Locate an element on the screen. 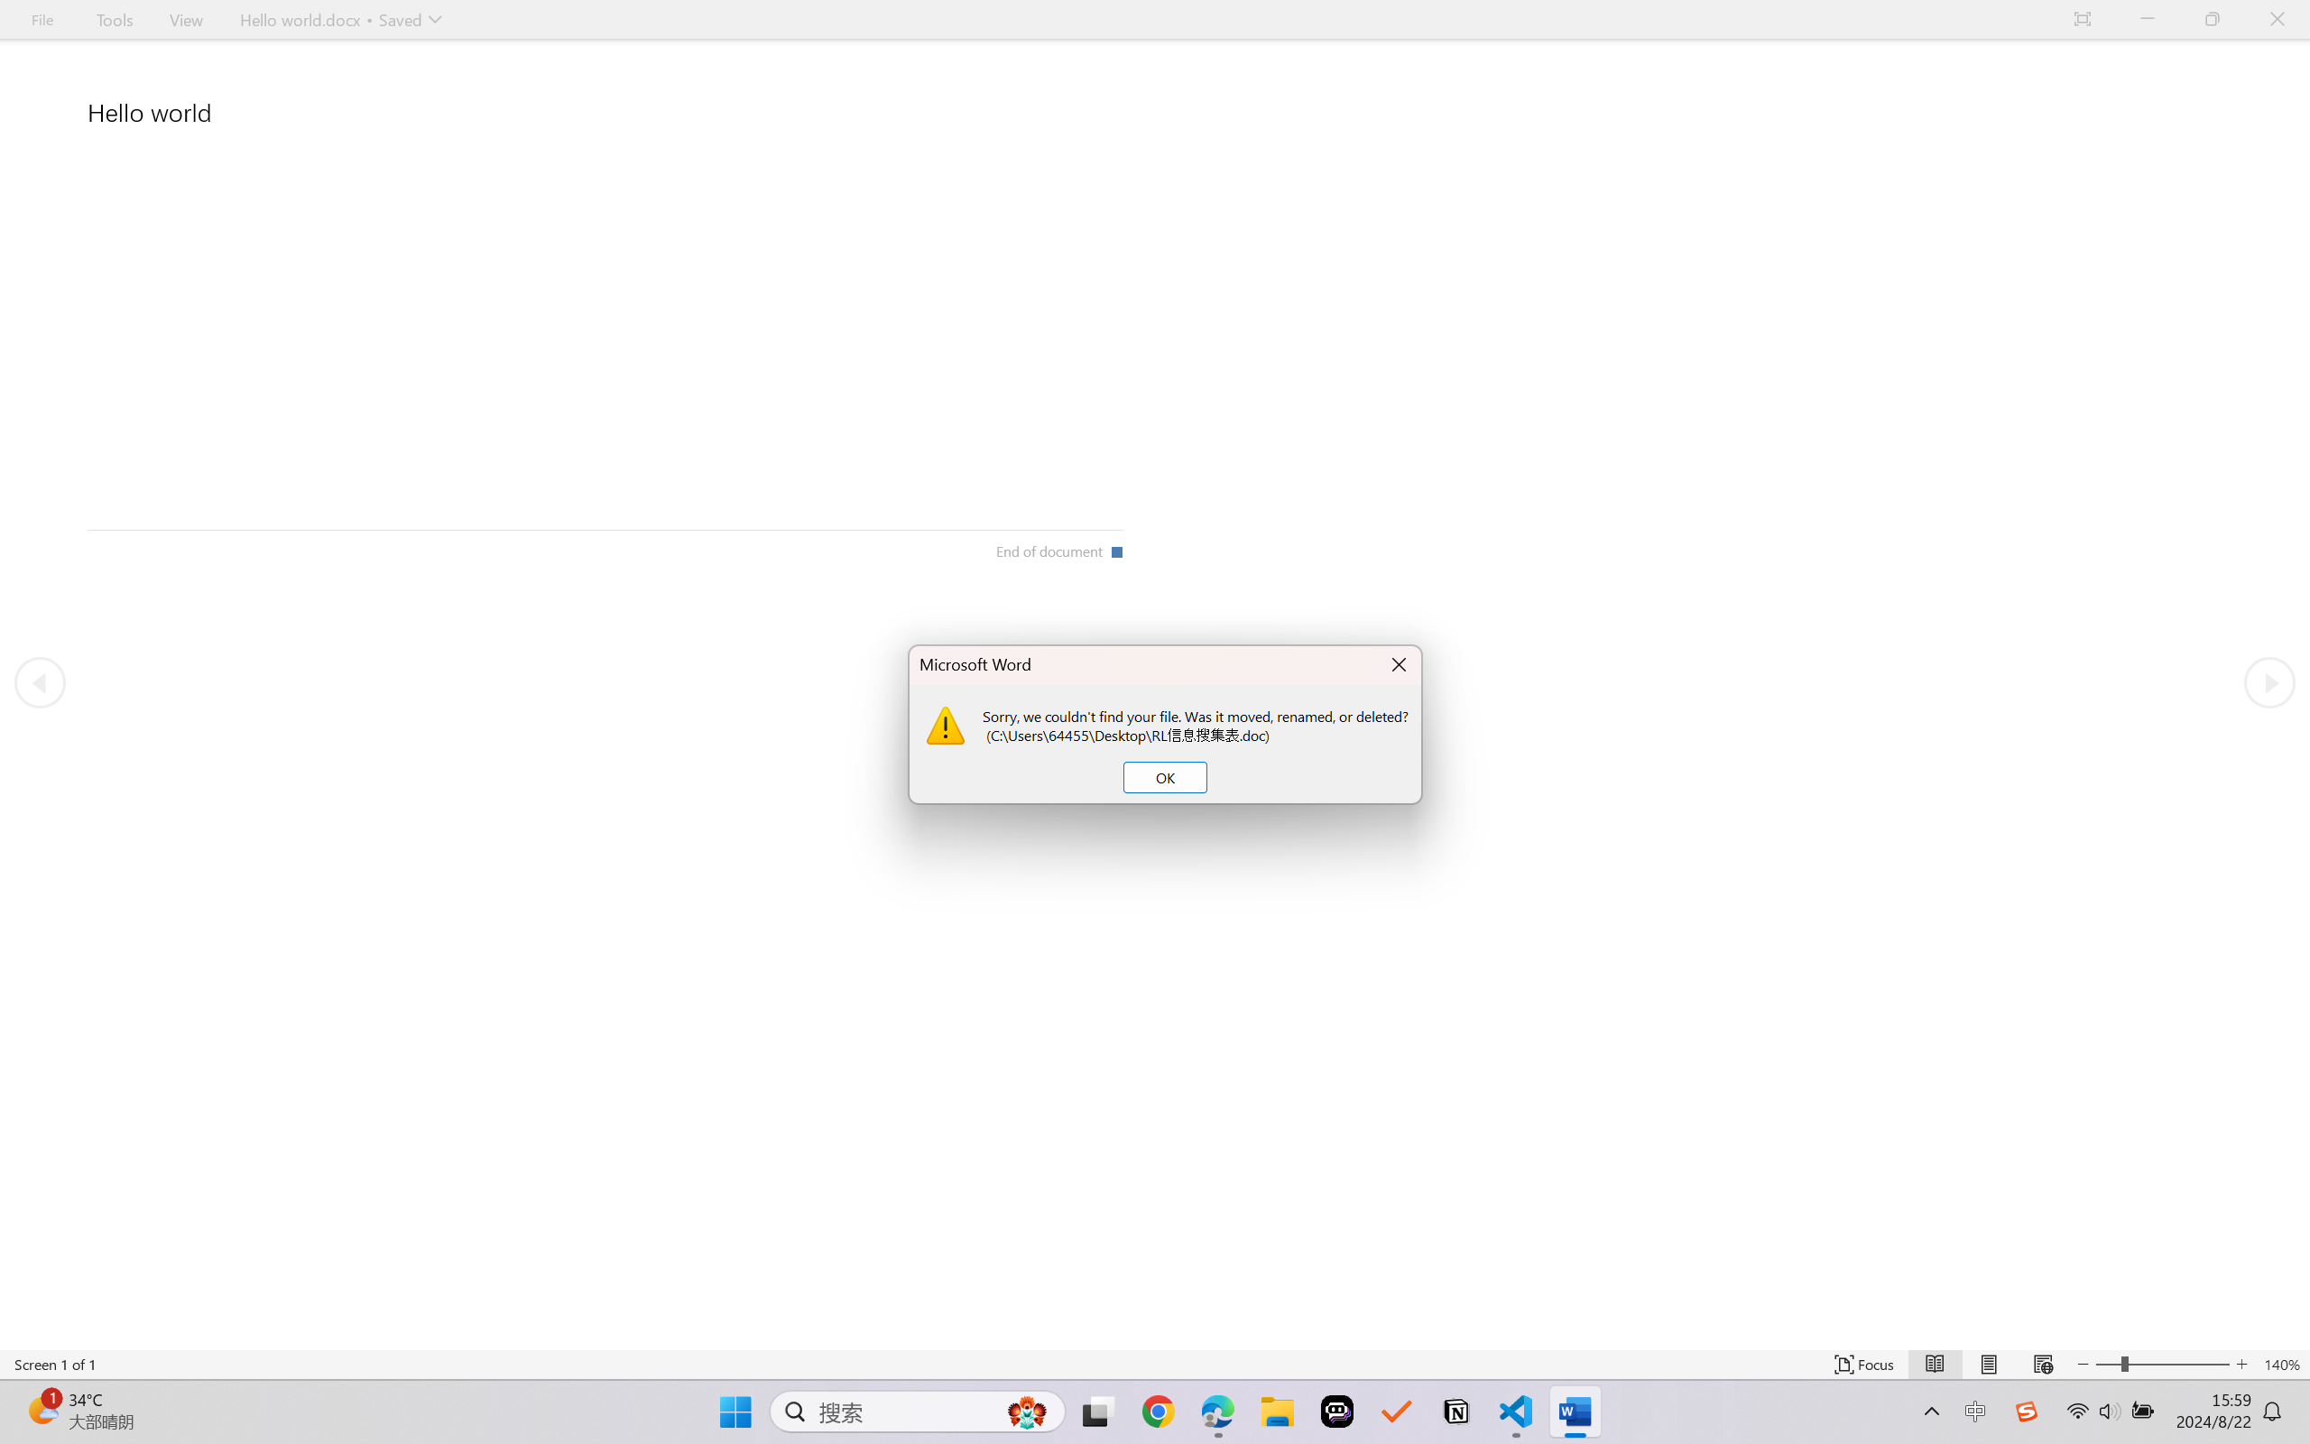 The width and height of the screenshot is (2310, 1444). Close is located at coordinates (2278, 20).